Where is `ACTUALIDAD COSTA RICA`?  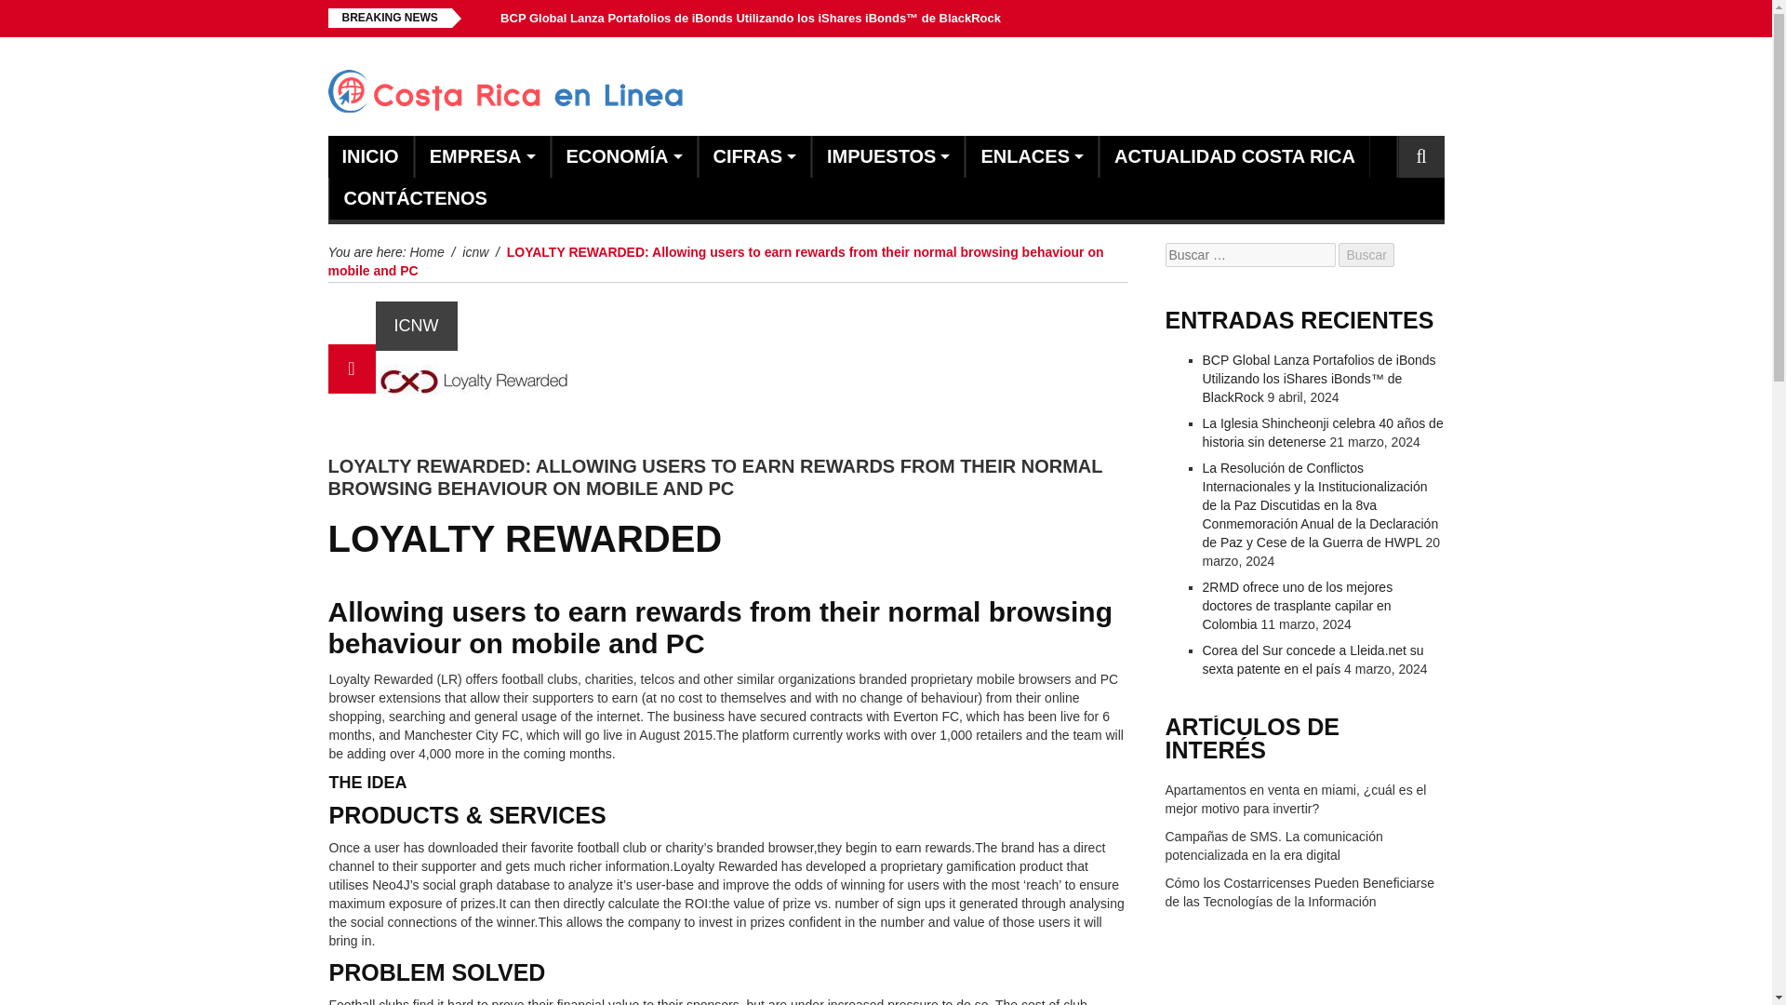 ACTUALIDAD COSTA RICA is located at coordinates (1235, 156).